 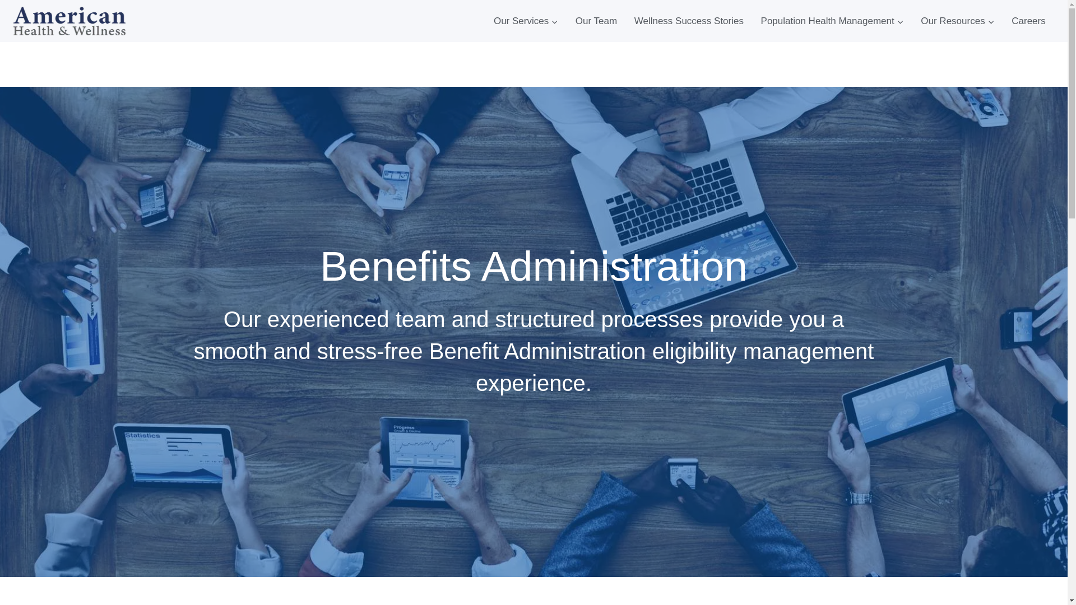 What do you see at coordinates (1028, 21) in the screenshot?
I see `Careers` at bounding box center [1028, 21].